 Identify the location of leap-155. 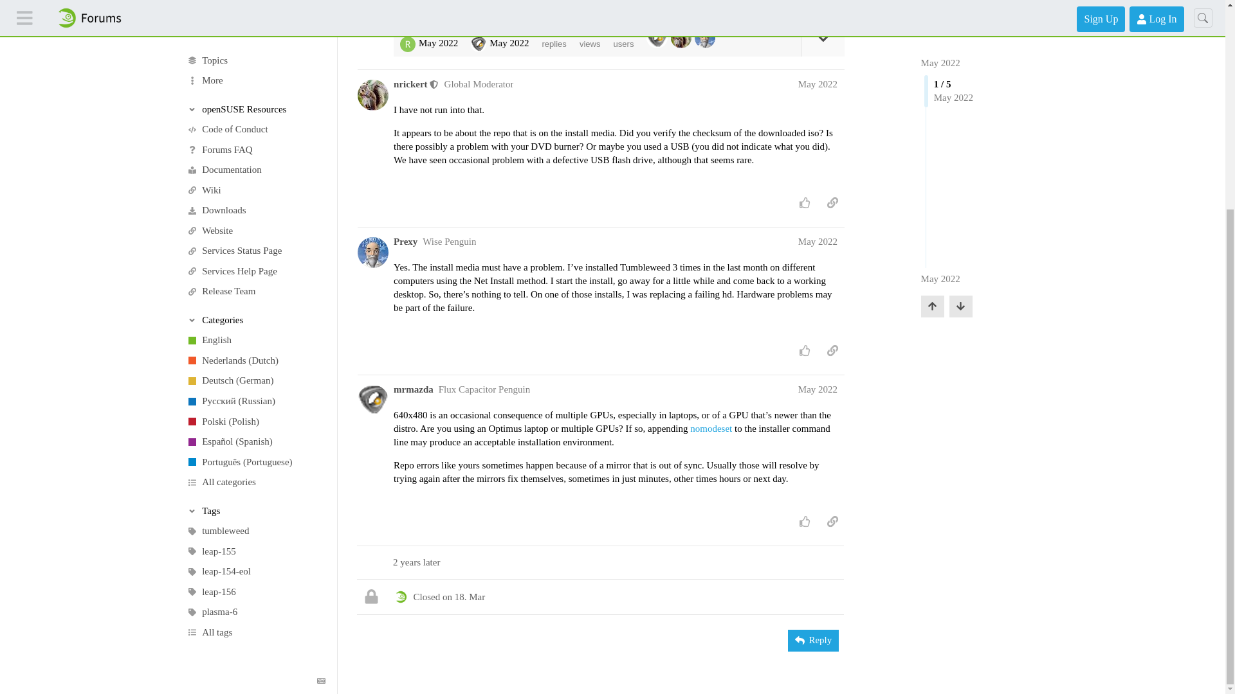
(255, 260).